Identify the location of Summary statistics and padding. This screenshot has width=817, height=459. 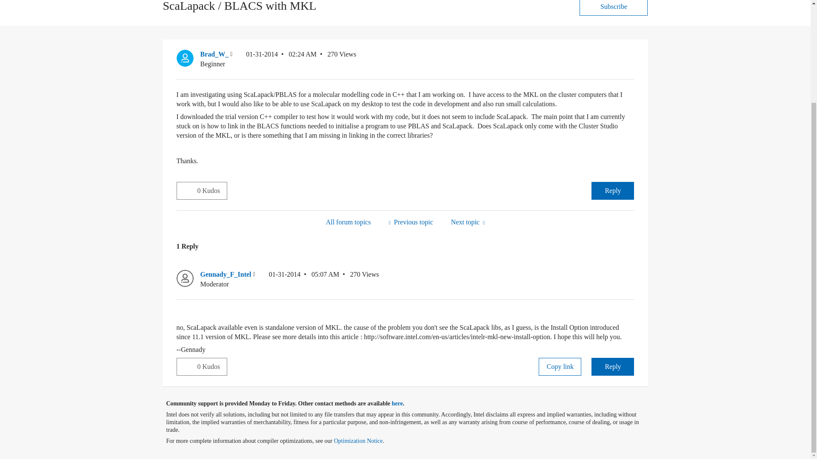
(410, 222).